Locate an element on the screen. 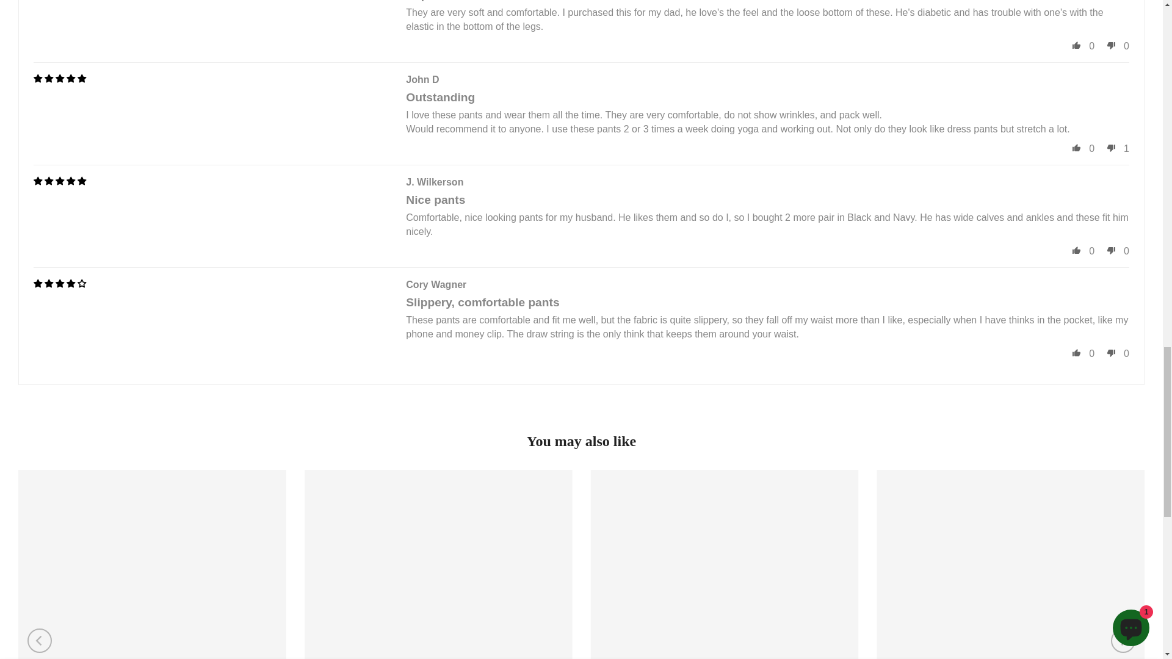  up is located at coordinates (1076, 352).